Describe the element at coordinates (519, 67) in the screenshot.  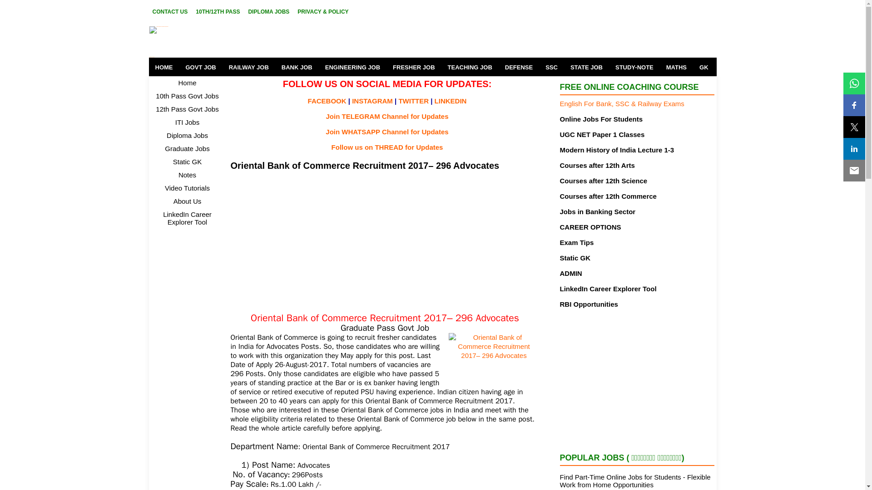
I see `DEFENSE` at that location.